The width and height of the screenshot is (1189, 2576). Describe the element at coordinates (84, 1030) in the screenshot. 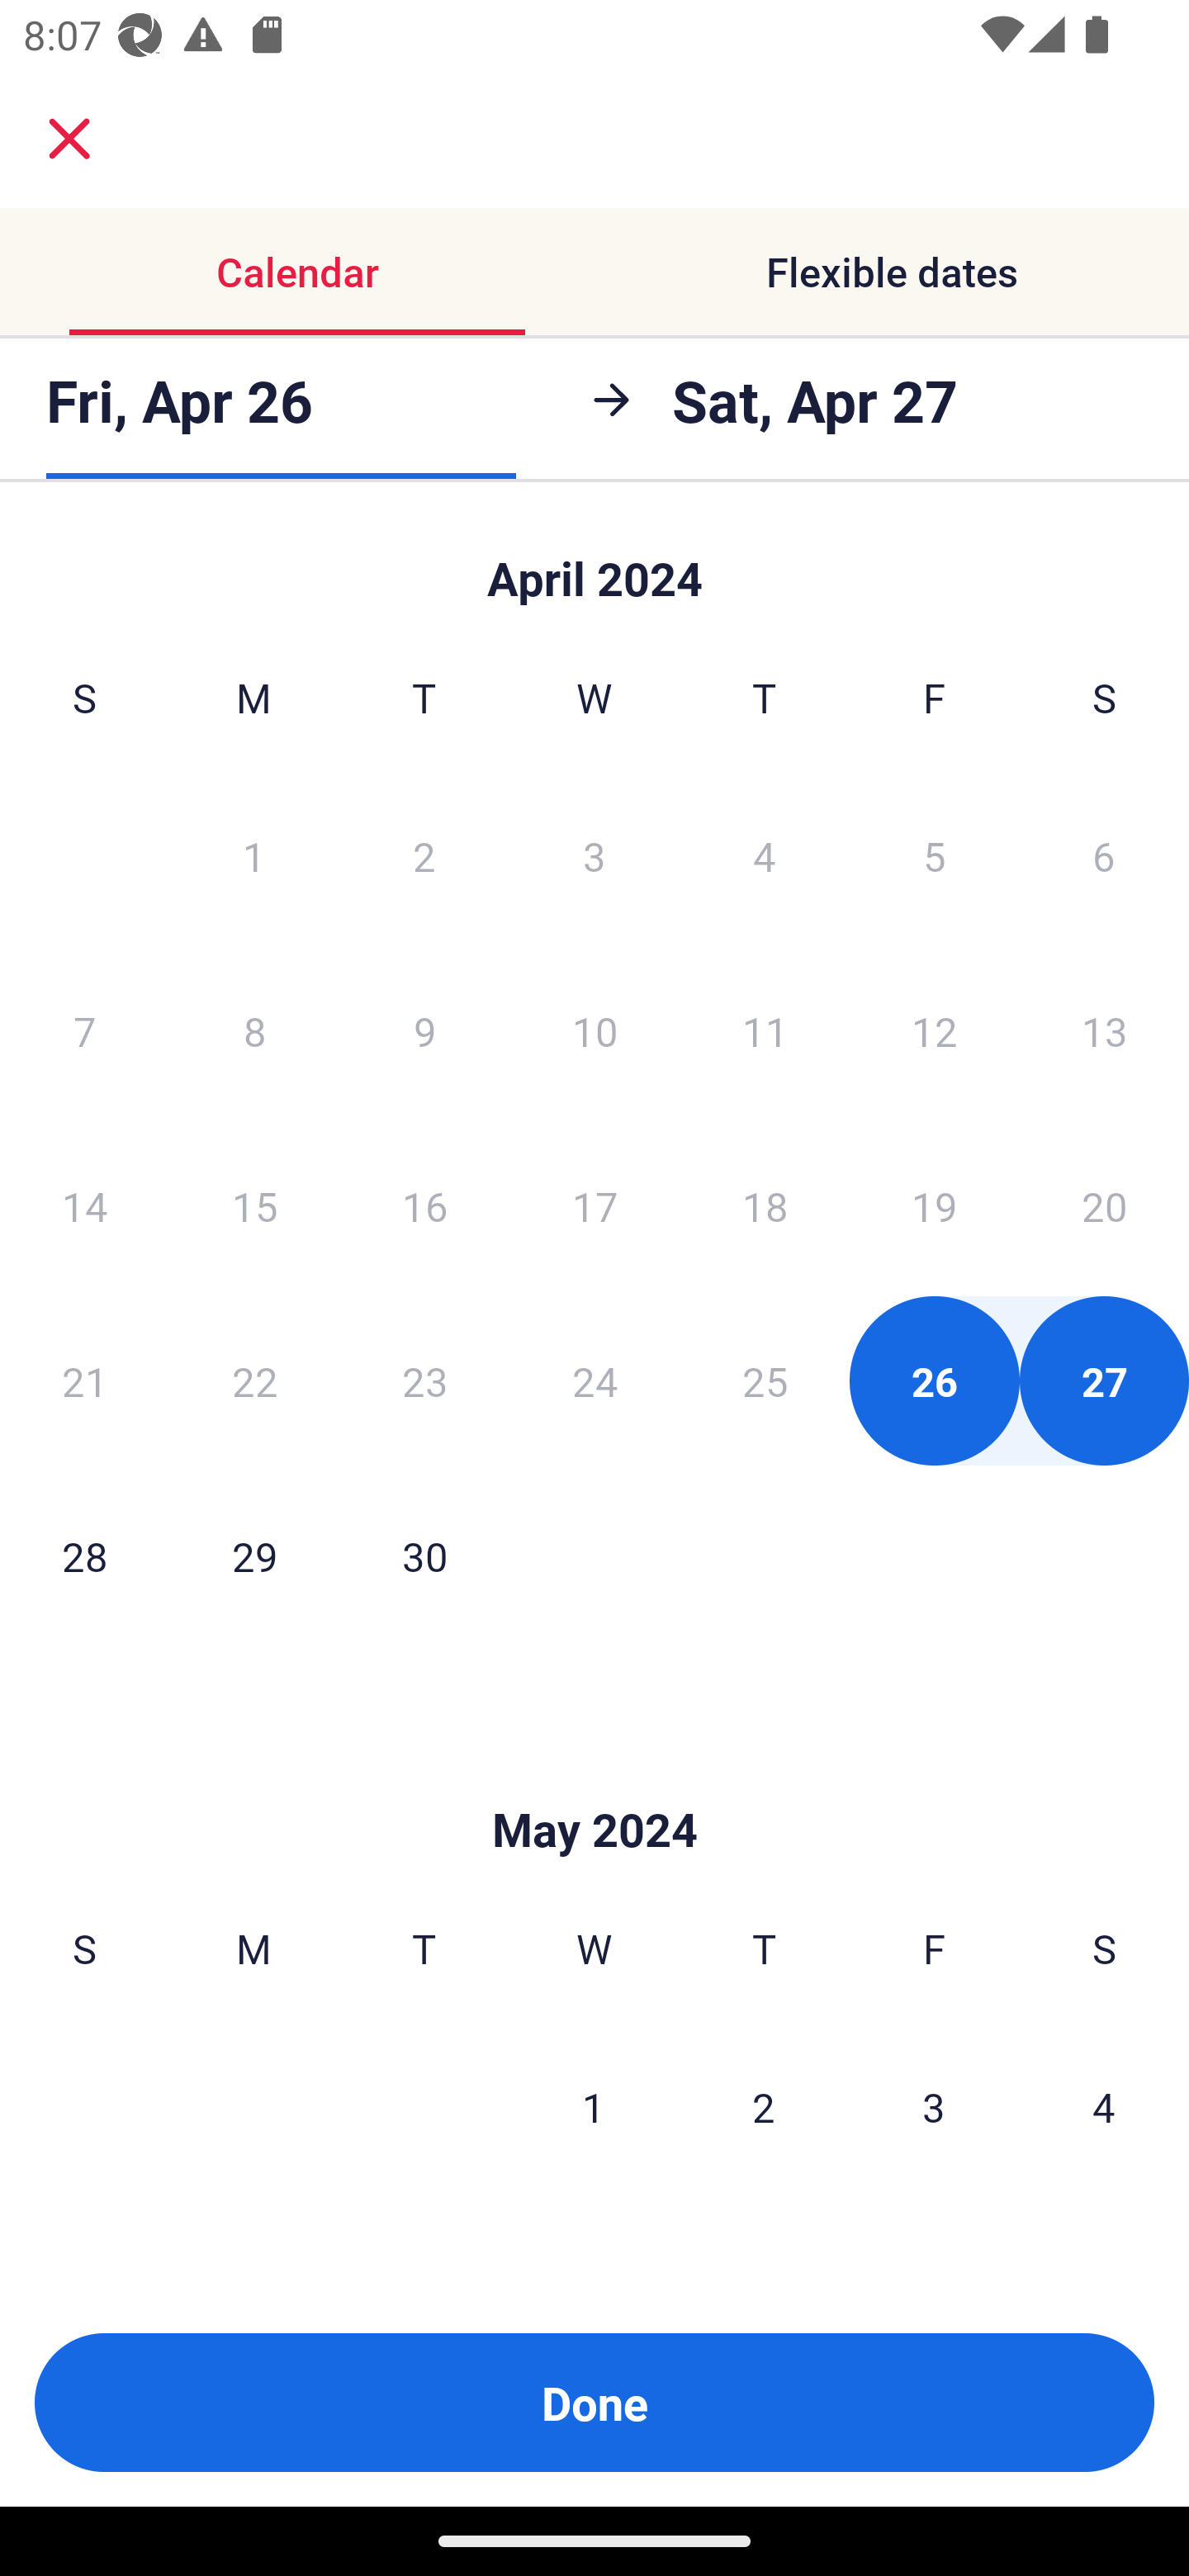

I see `7 Sunday, April 7, 2024` at that location.